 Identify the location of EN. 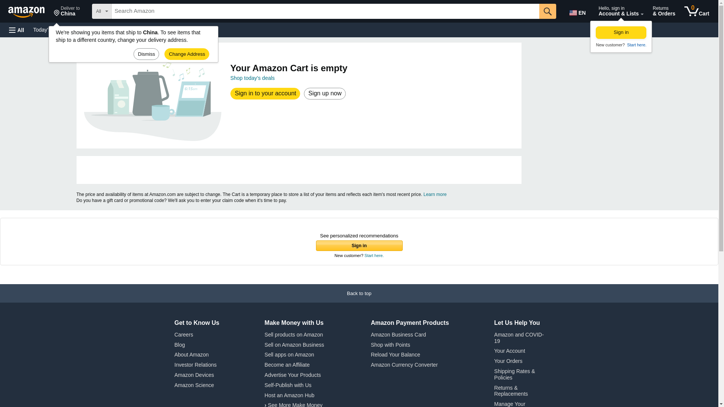
(697, 11).